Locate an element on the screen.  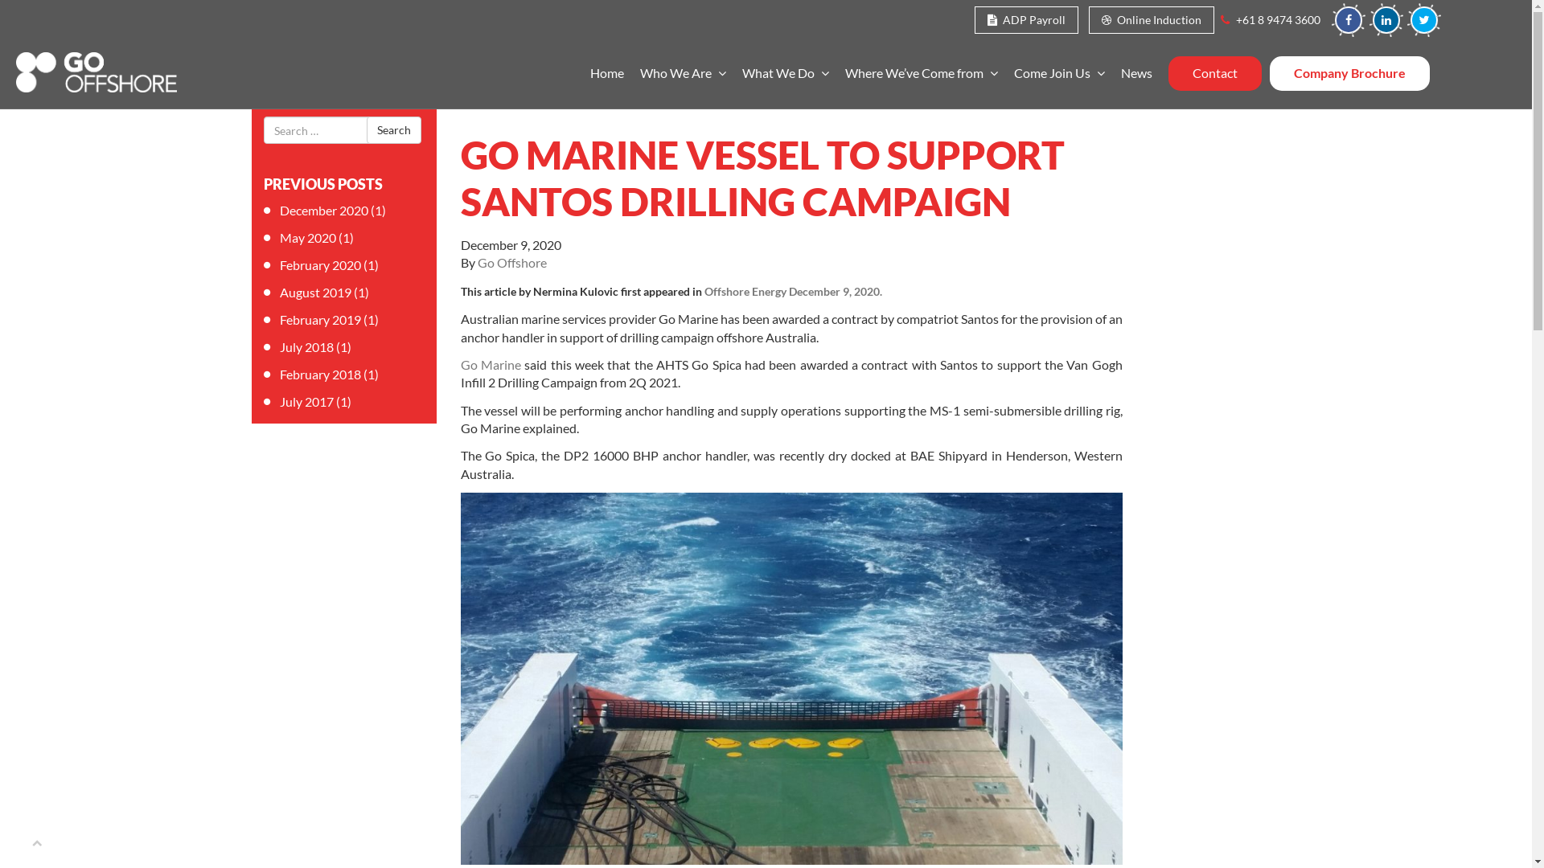
Contact is located at coordinates (1214, 73).